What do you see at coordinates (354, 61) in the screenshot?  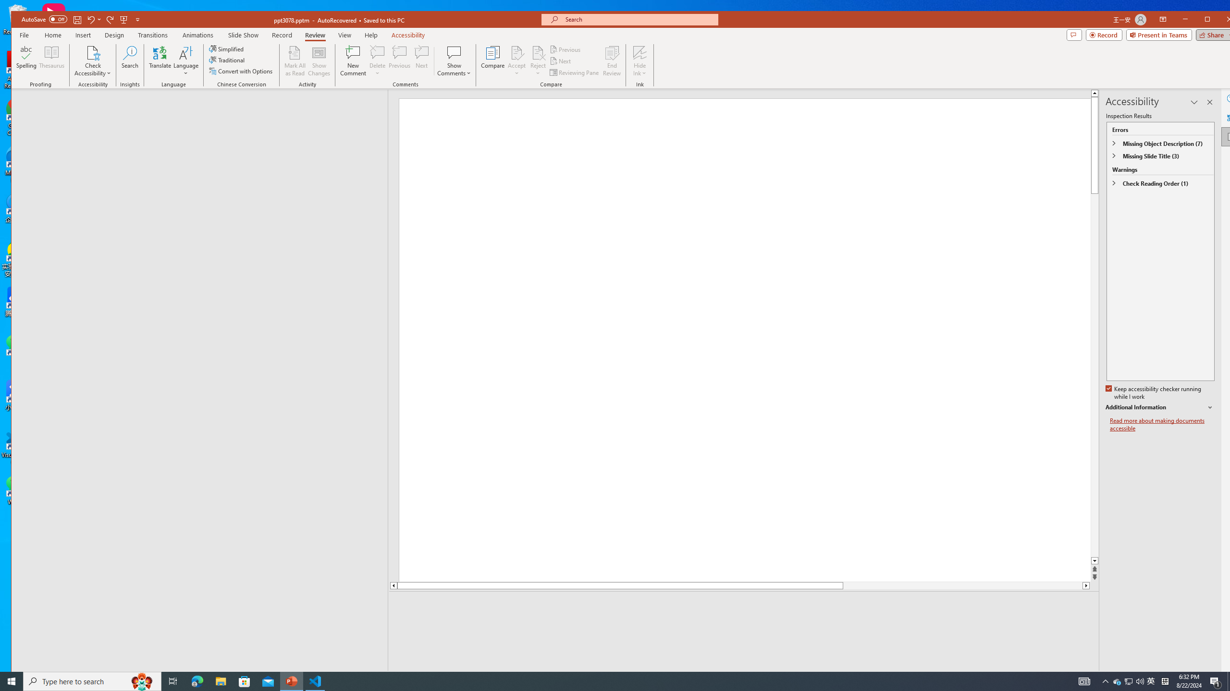 I see `New Comment` at bounding box center [354, 61].